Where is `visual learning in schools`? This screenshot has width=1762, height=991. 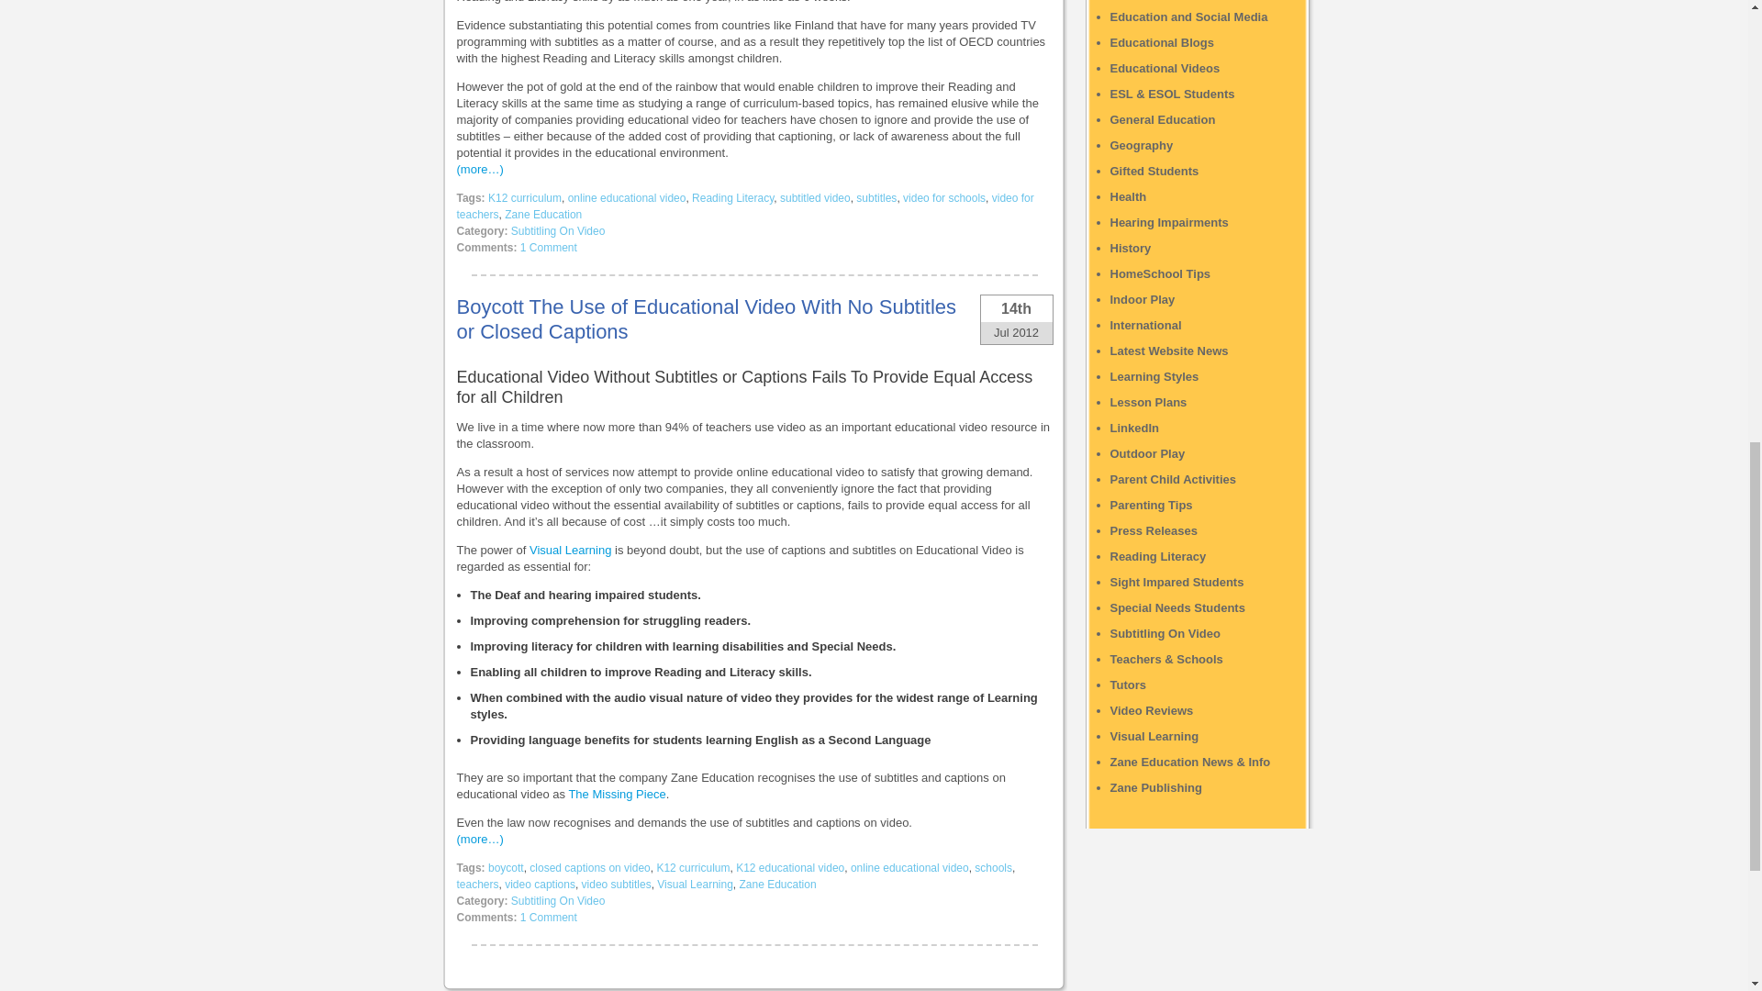 visual learning in schools is located at coordinates (571, 549).